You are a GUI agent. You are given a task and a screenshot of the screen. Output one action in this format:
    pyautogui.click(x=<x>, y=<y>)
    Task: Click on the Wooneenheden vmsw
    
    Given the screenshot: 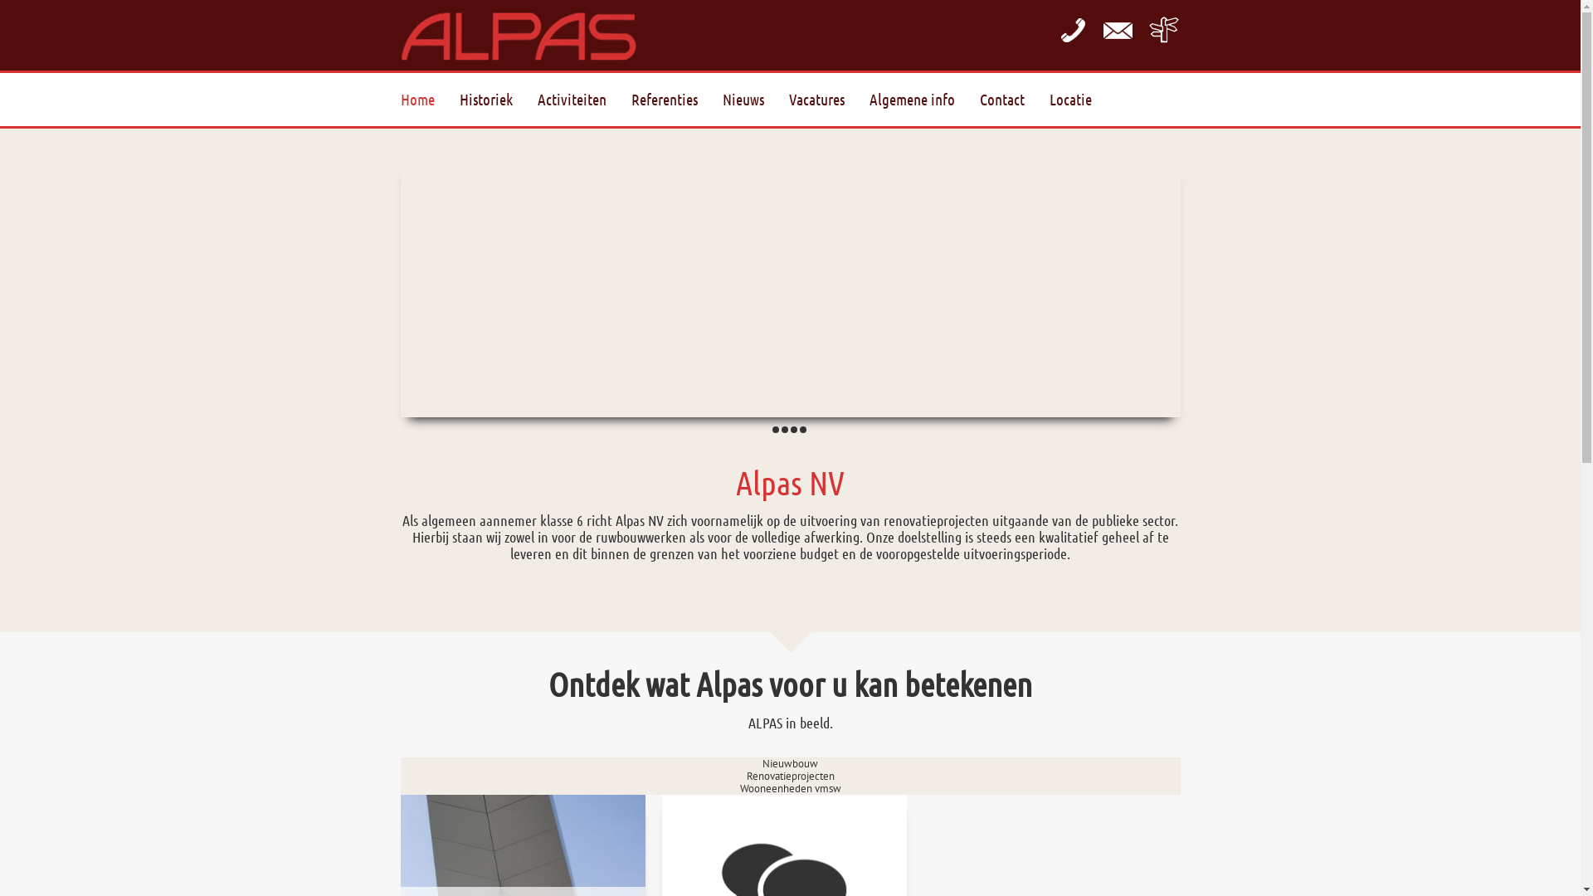 What is the action you would take?
    pyautogui.click(x=790, y=788)
    